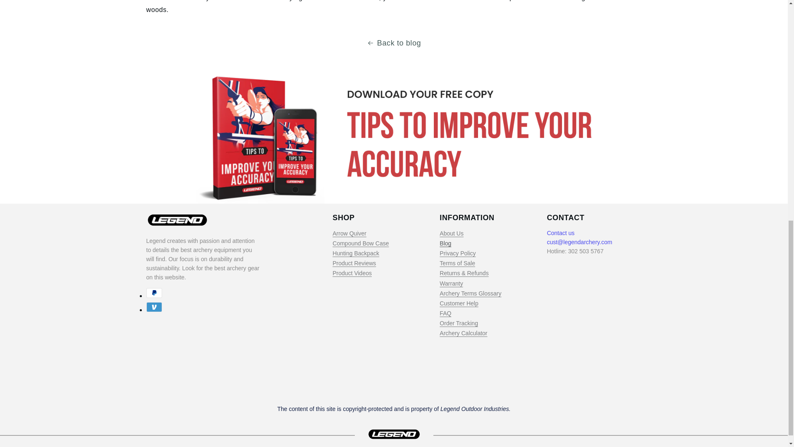 The width and height of the screenshot is (794, 447). I want to click on PayPal, so click(154, 293).